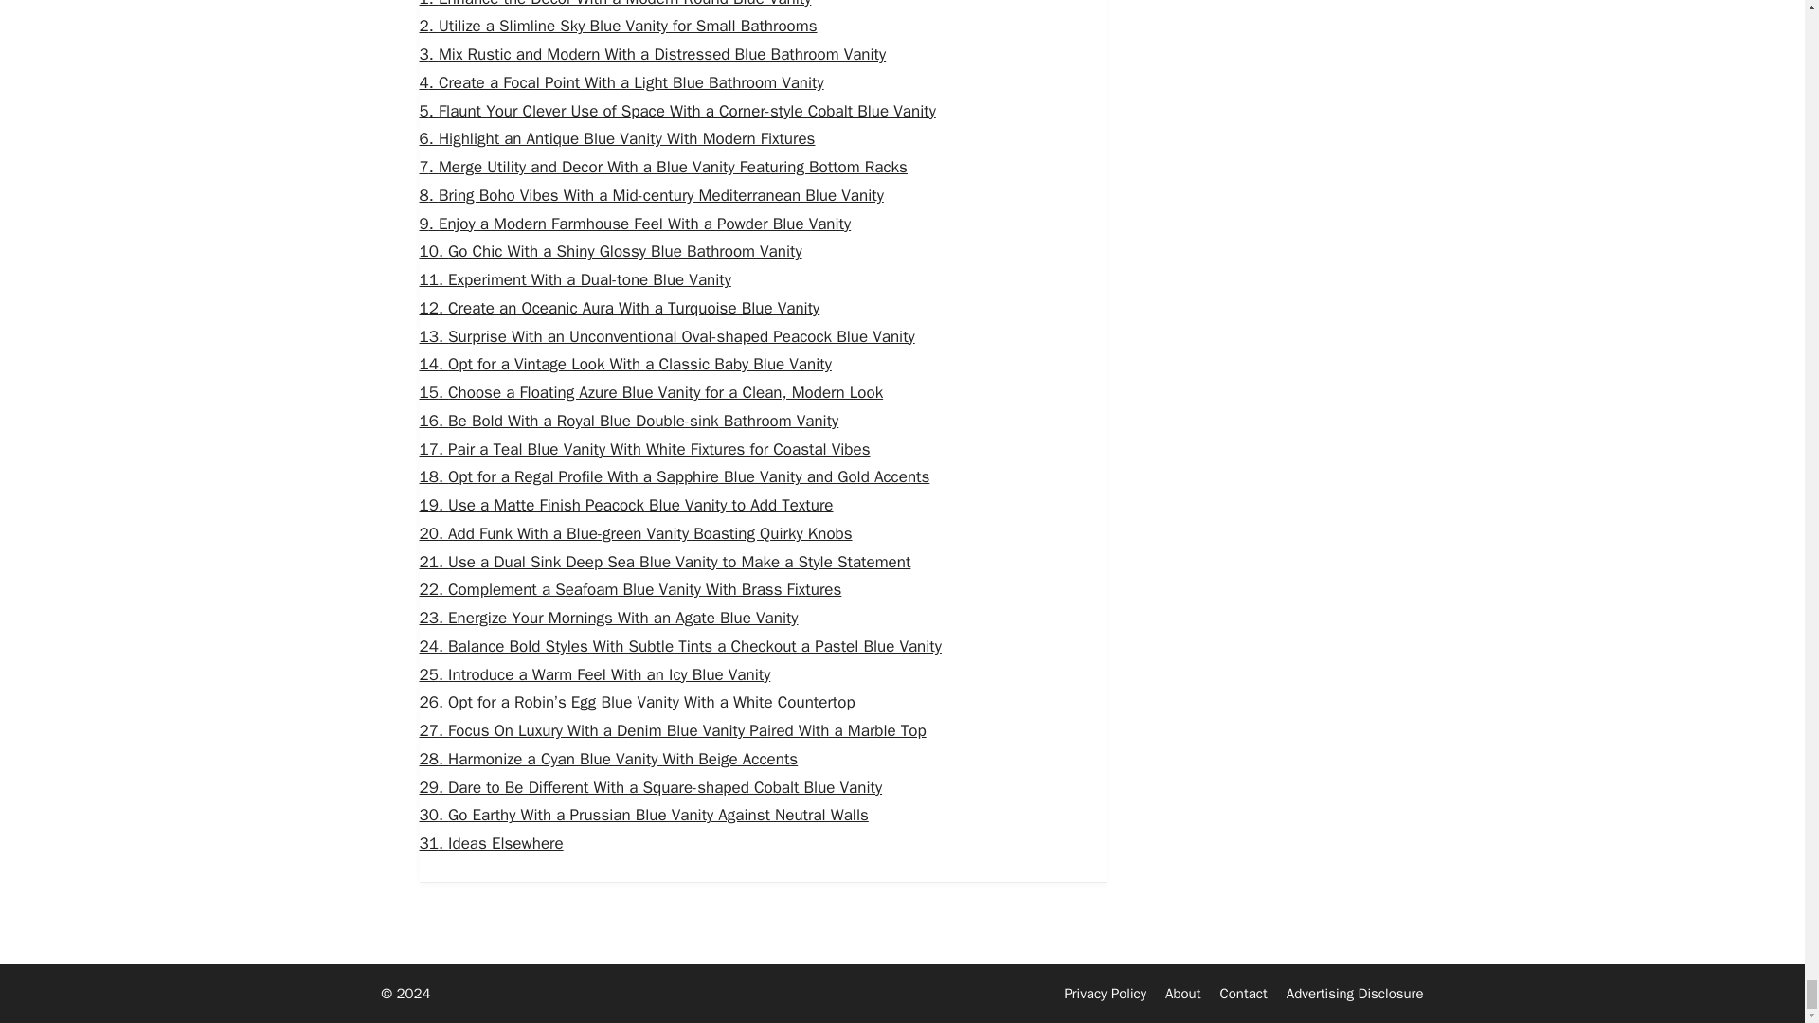 Image resolution: width=1819 pixels, height=1023 pixels. I want to click on Enhance the Decor With a Modern Round Blue Vanity, so click(614, 4).